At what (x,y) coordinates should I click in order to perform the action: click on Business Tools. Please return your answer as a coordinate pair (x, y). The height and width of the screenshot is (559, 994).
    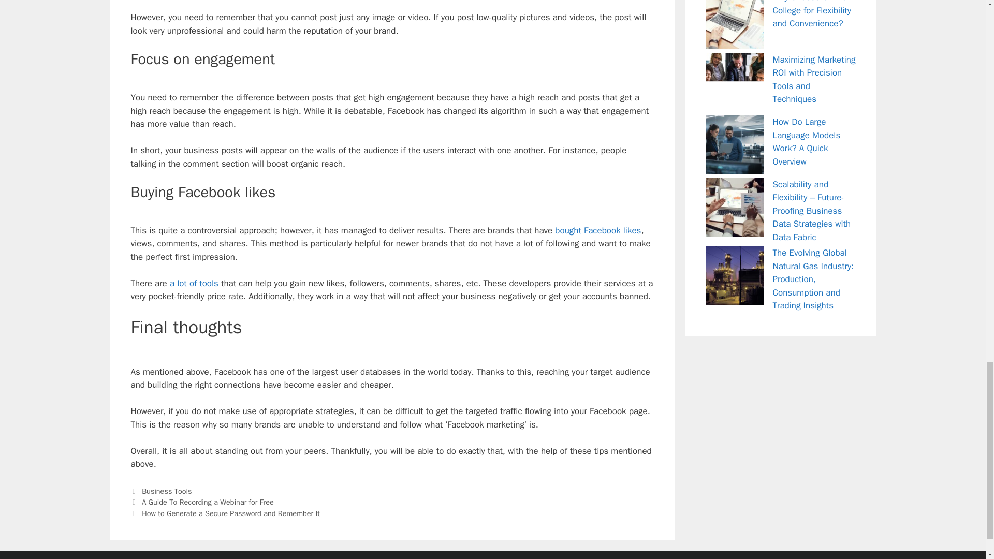
    Looking at the image, I should click on (167, 491).